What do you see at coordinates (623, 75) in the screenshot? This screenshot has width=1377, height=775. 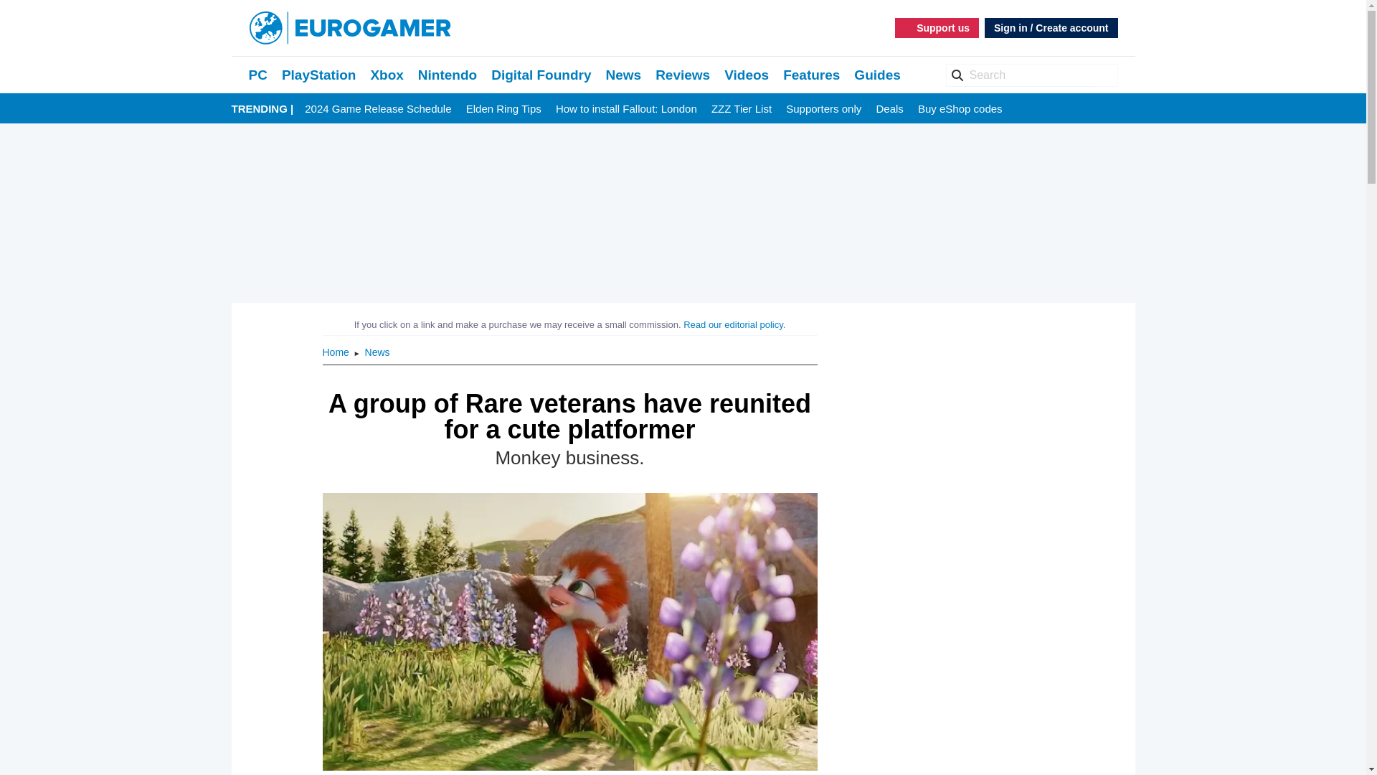 I see `News` at bounding box center [623, 75].